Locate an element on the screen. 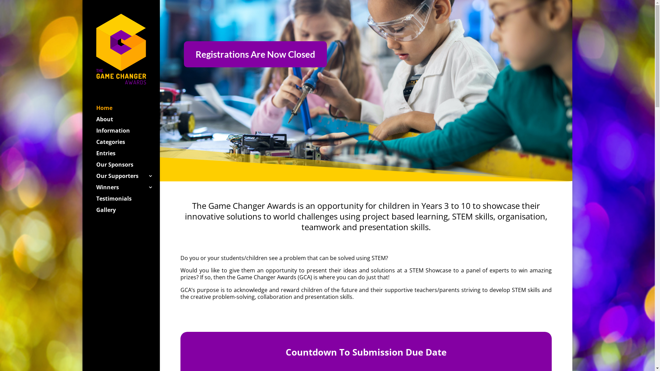 The height and width of the screenshot is (371, 660). About is located at coordinates (128, 122).